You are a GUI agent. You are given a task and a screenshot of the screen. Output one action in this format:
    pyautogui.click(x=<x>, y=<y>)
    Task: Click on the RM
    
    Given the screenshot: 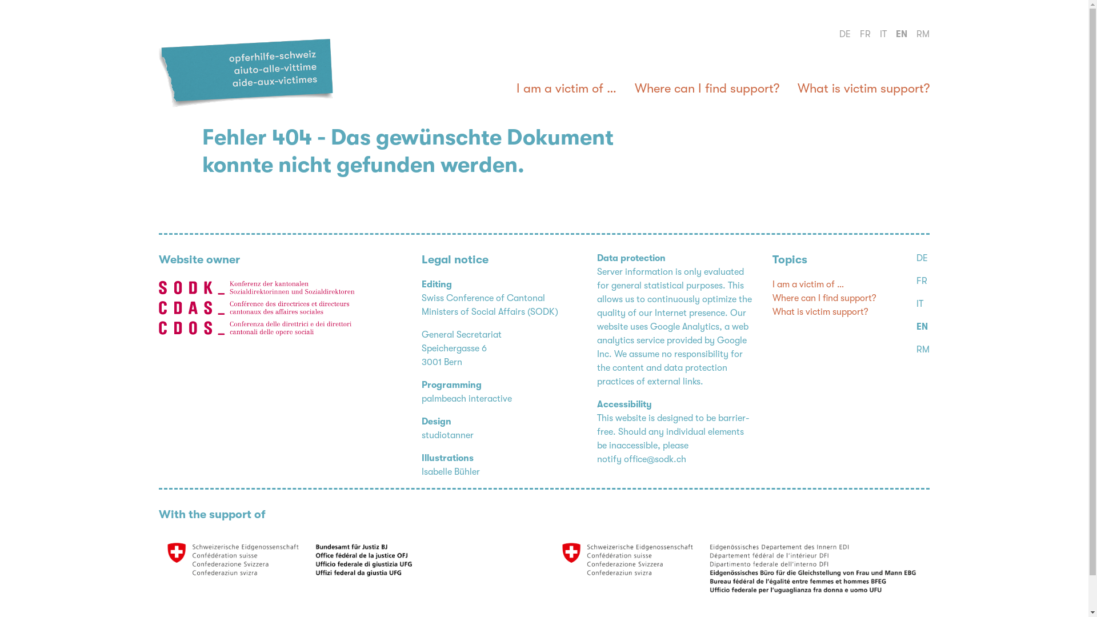 What is the action you would take?
    pyautogui.click(x=923, y=350)
    